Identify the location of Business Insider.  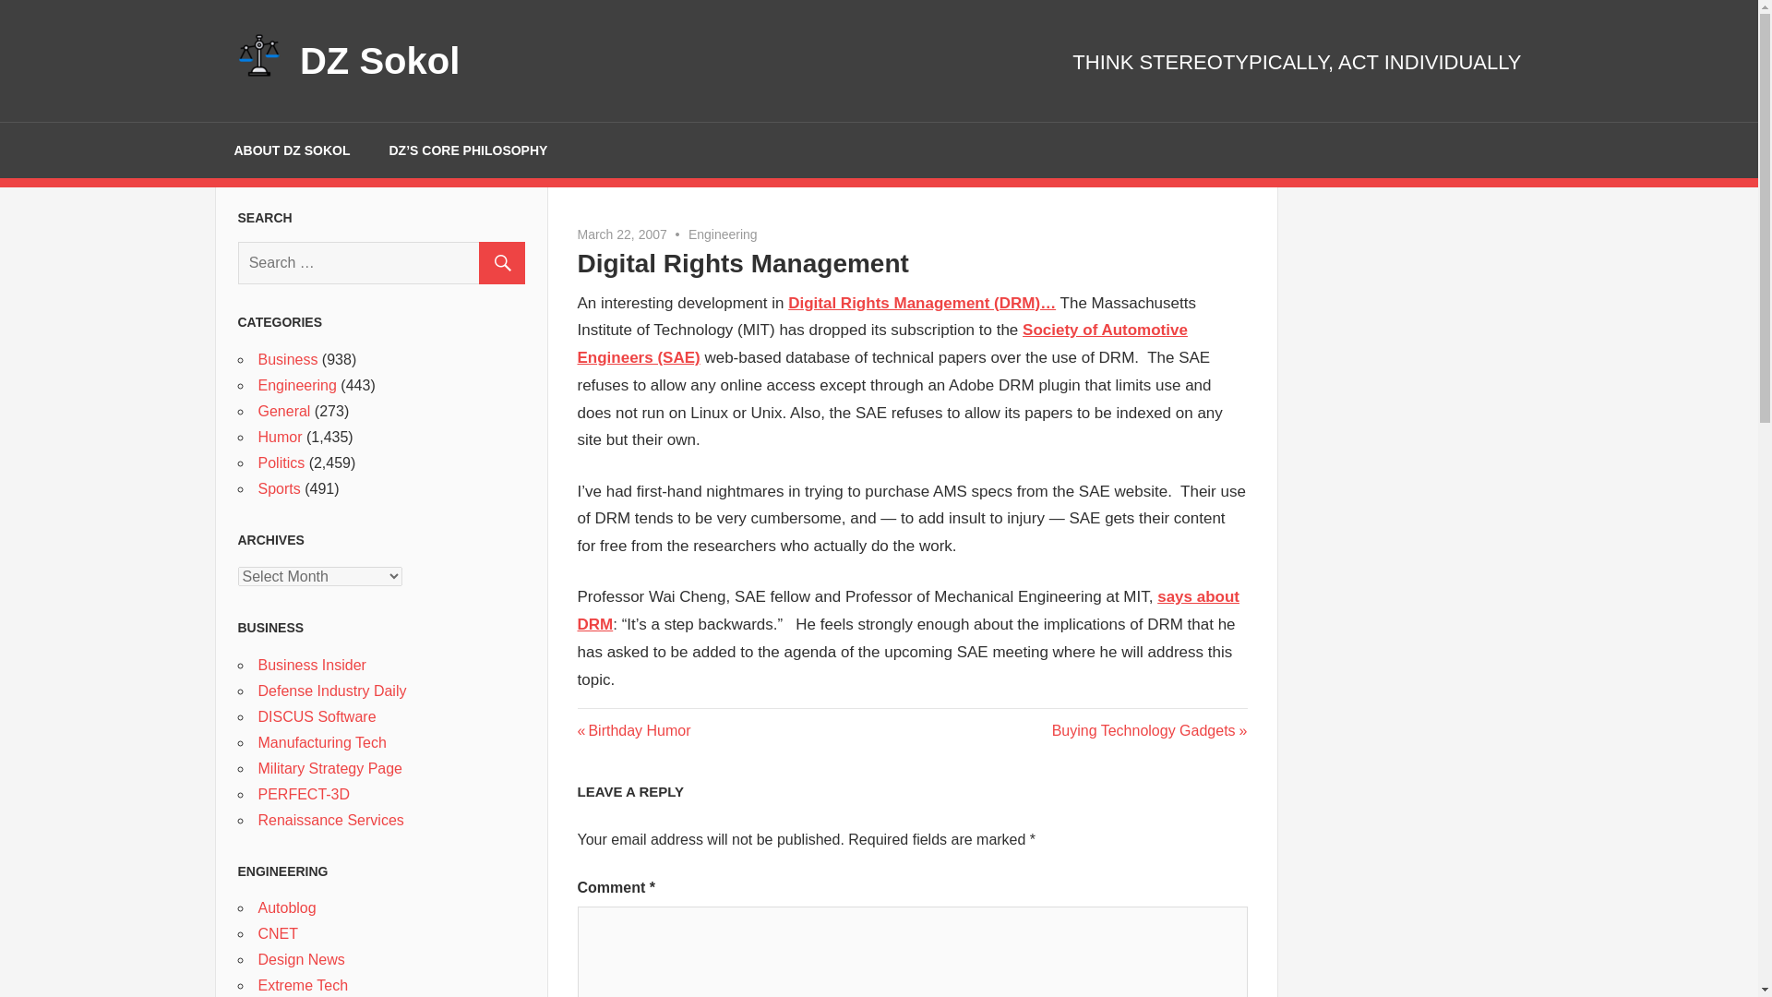
(312, 665).